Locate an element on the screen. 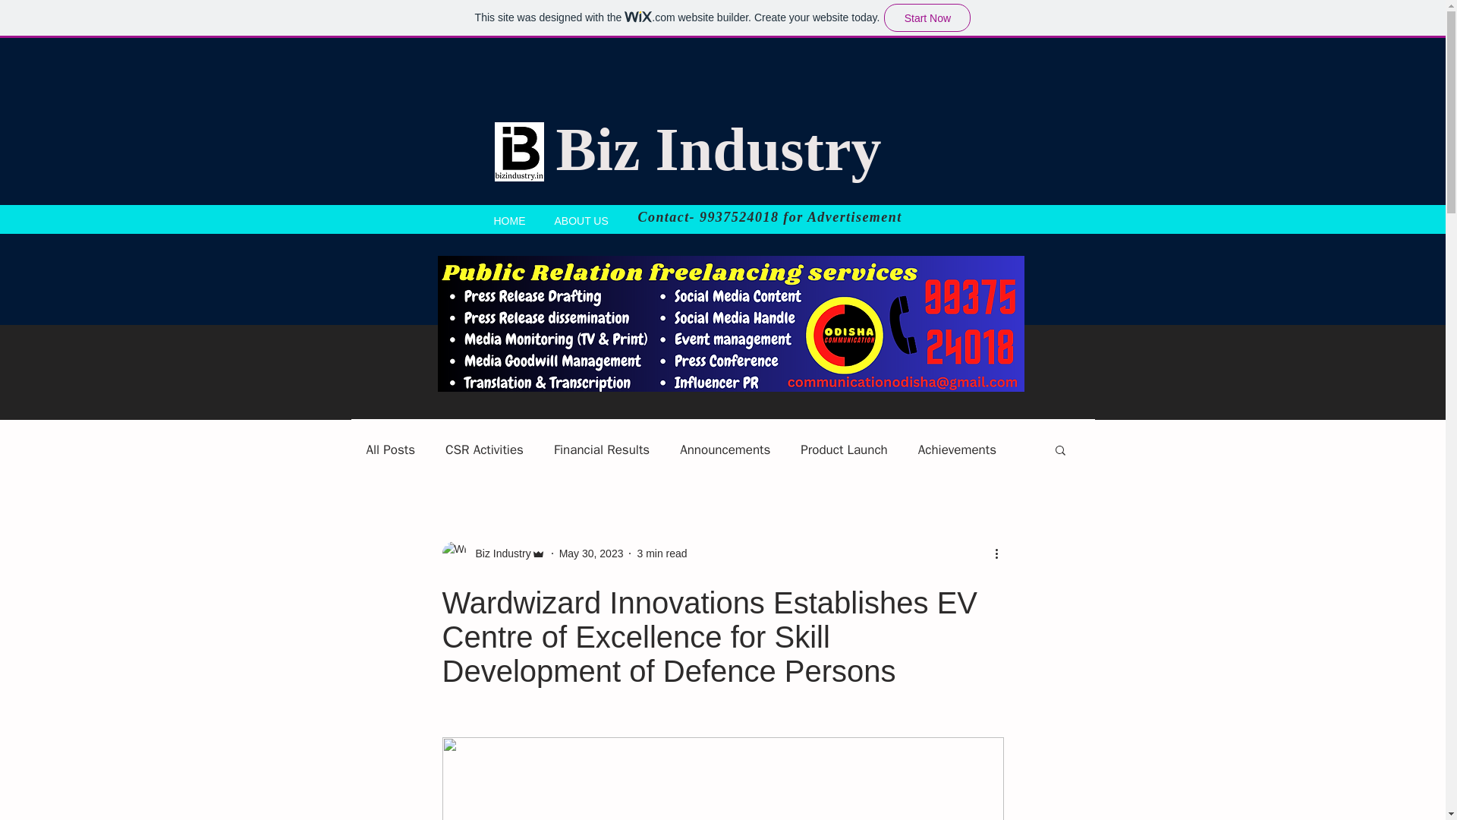 The width and height of the screenshot is (1457, 820). Product Launch is located at coordinates (844, 448).